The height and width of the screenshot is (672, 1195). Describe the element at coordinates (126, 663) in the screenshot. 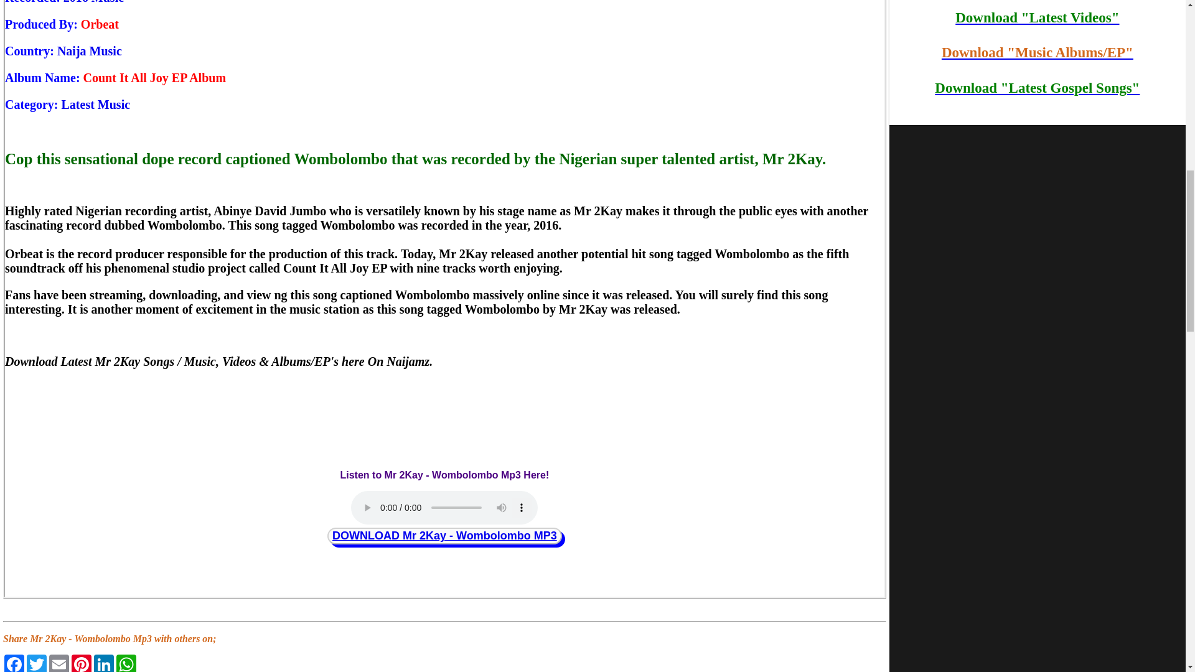

I see `WhatsApp` at that location.